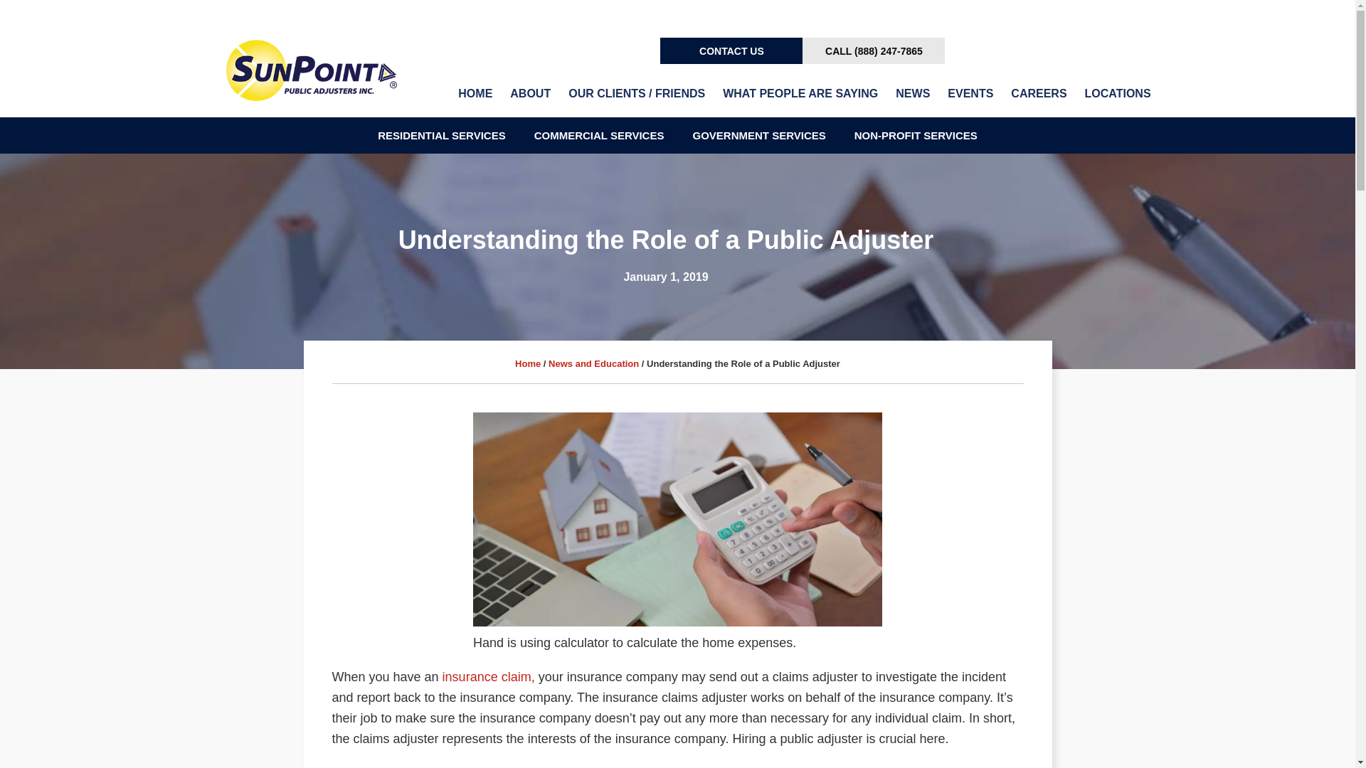 The image size is (1366, 768). I want to click on NEWS, so click(911, 94).